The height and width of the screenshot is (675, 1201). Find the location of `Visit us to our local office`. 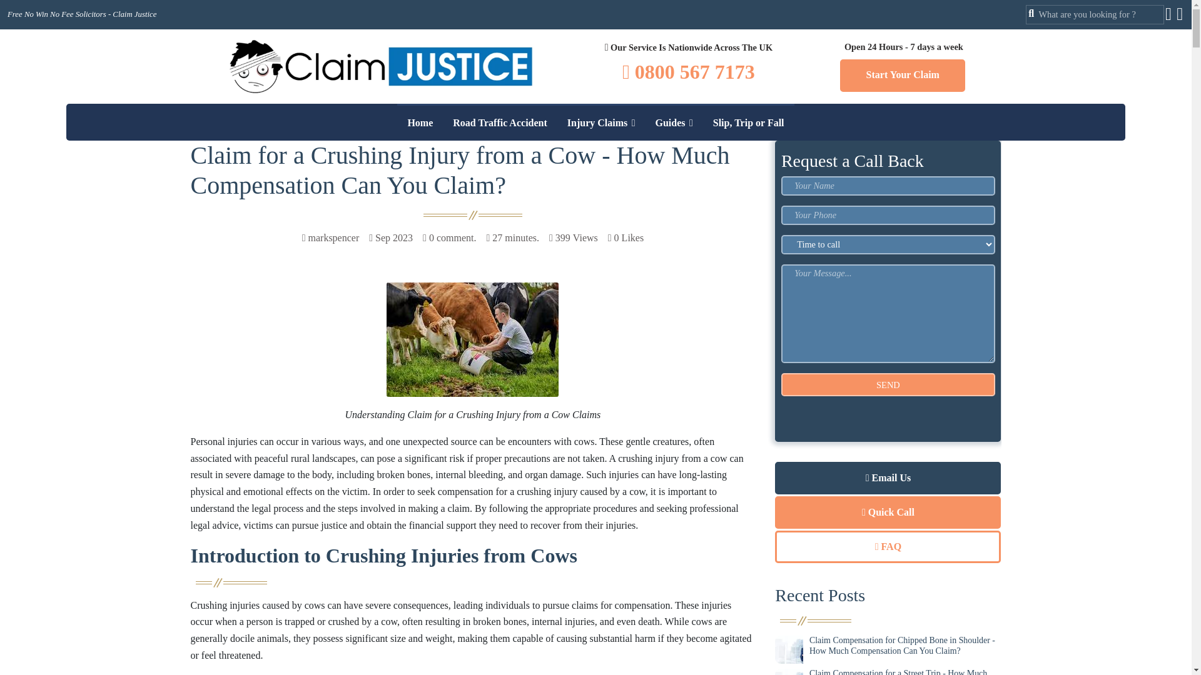

Visit us to our local office is located at coordinates (688, 47).